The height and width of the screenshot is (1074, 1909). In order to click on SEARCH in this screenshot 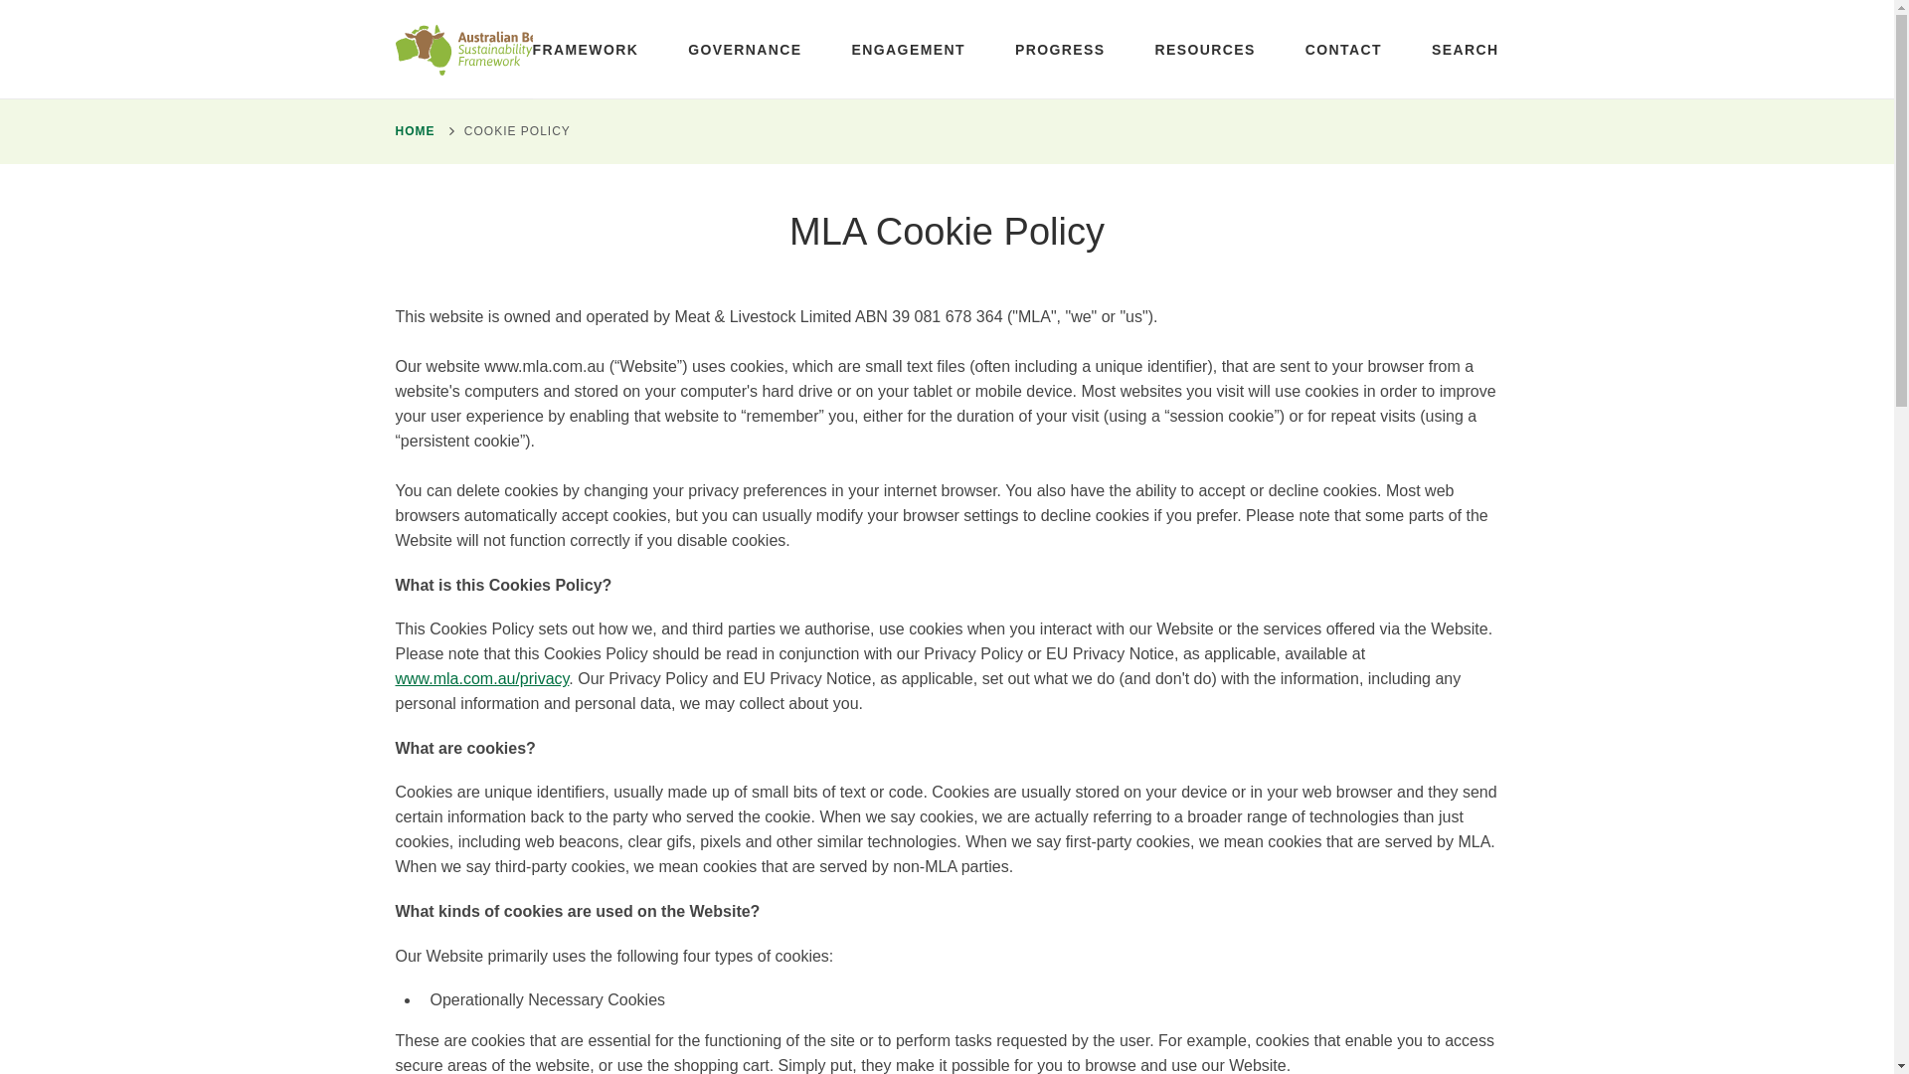, I will do `click(1466, 50)`.